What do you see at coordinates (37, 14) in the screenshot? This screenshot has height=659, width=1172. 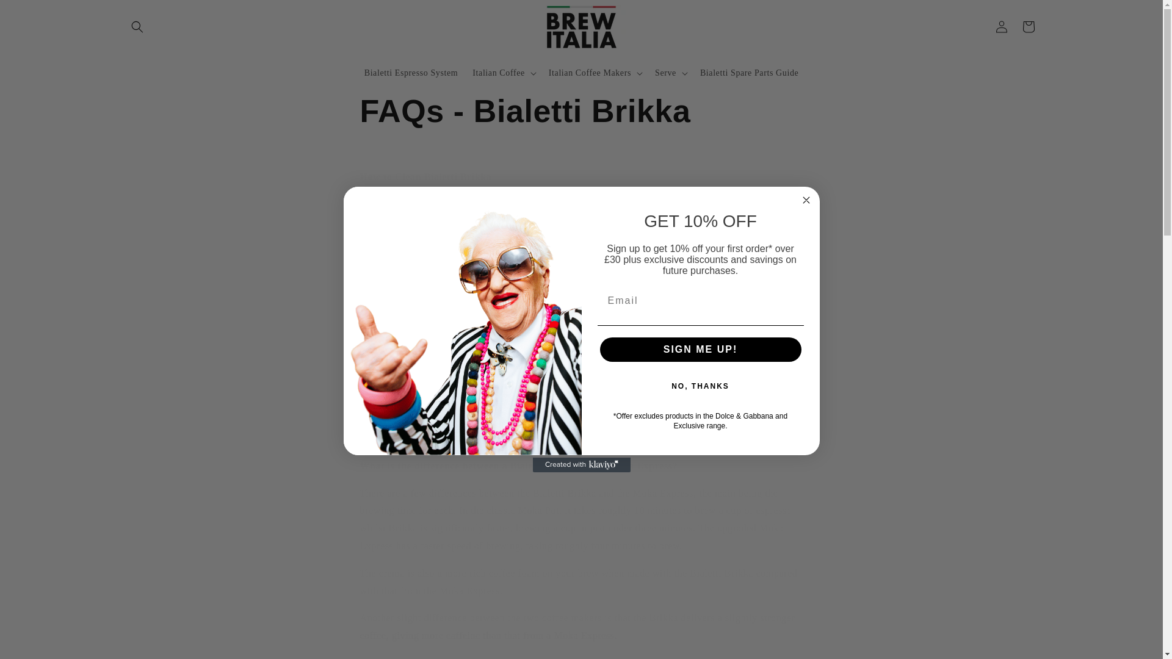 I see `Skip to content` at bounding box center [37, 14].